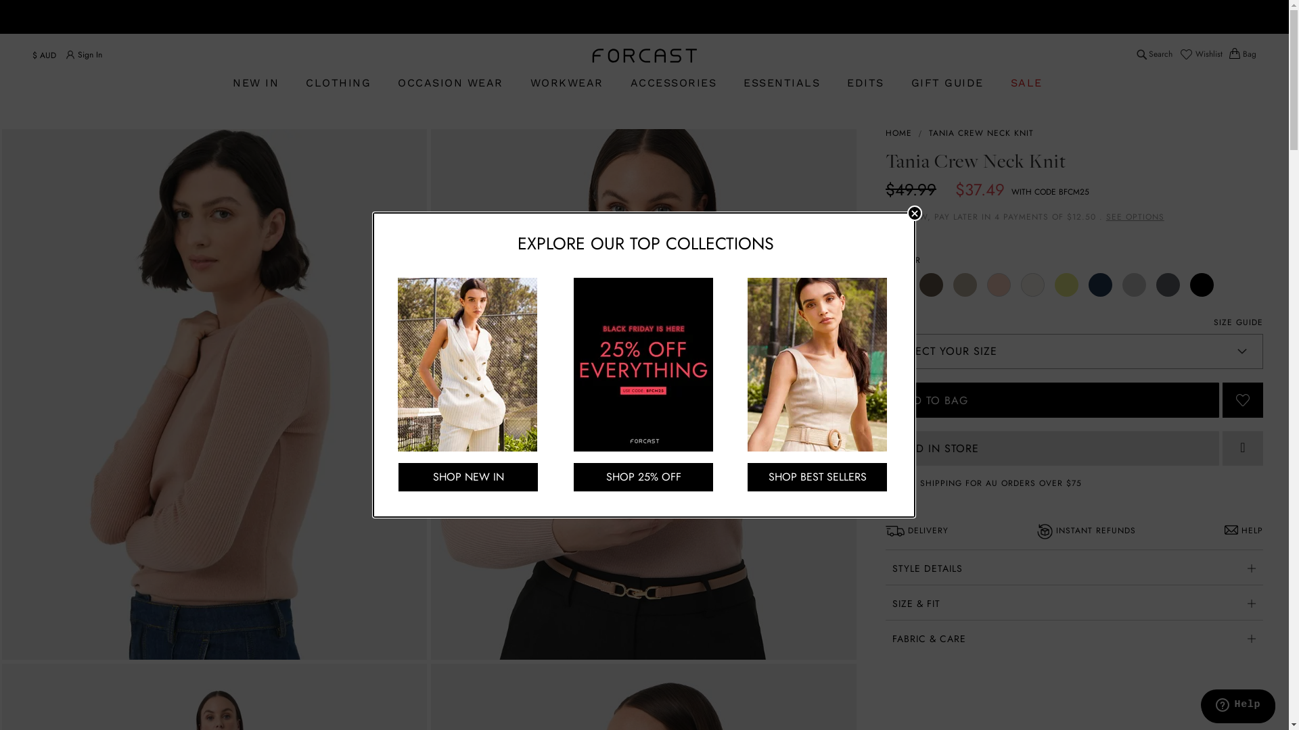 The height and width of the screenshot is (730, 1299). Describe the element at coordinates (65, 41) in the screenshot. I see `SKIP TO CONTENT` at that location.